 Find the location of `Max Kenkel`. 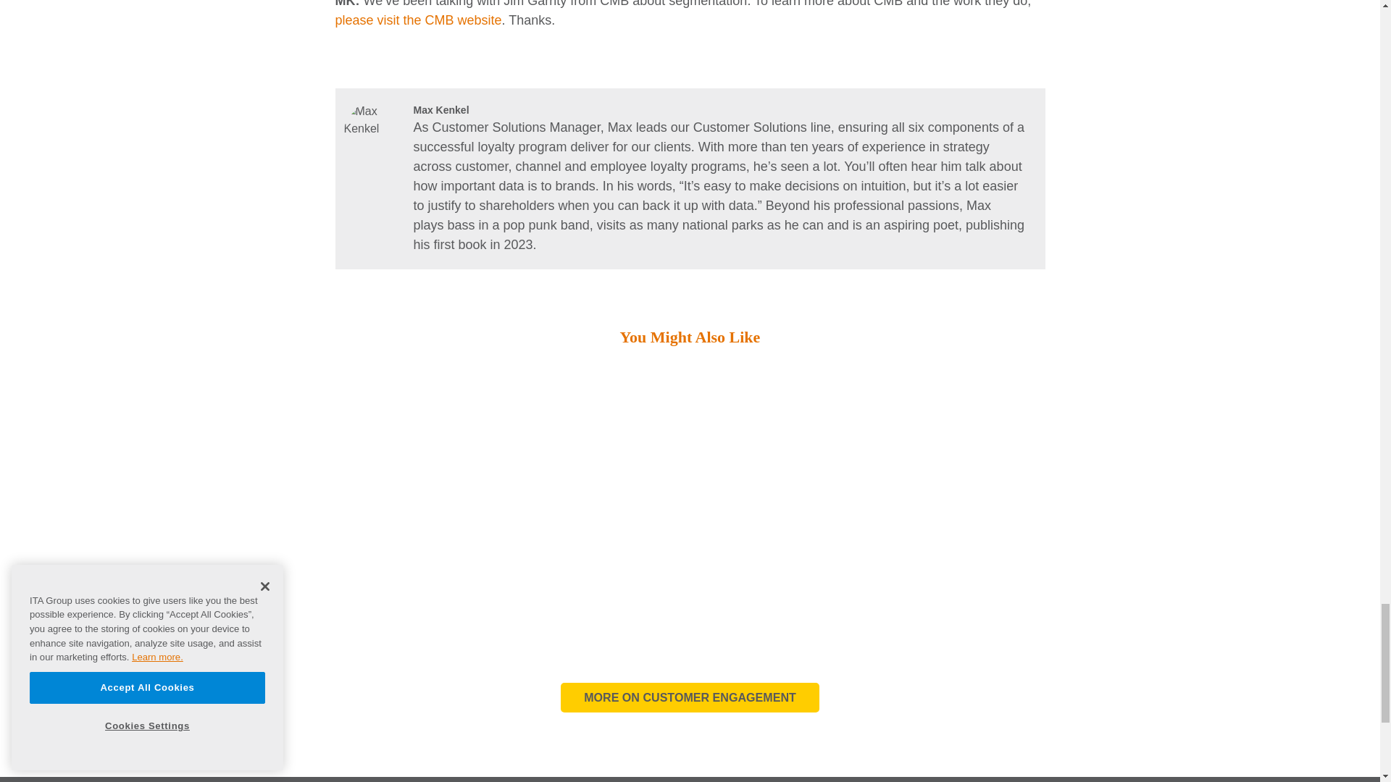

Max Kenkel is located at coordinates (372, 132).